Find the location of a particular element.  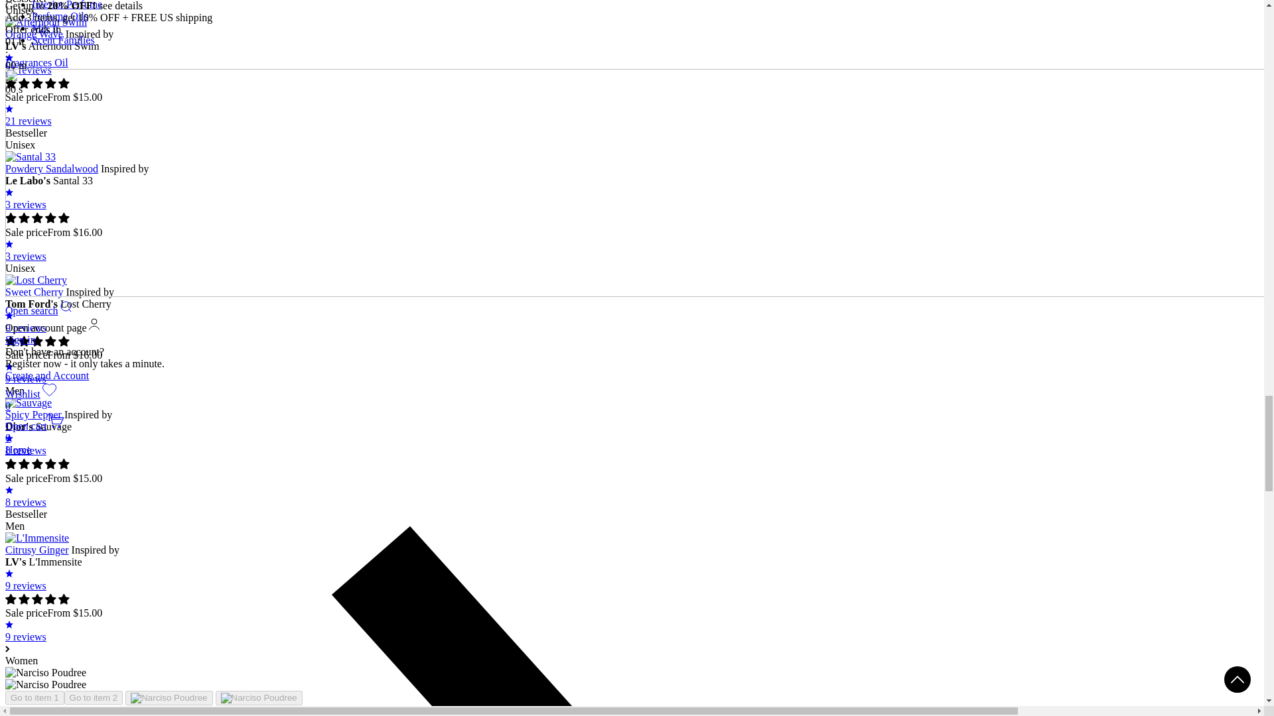

8 reviews is located at coordinates (632, 444).